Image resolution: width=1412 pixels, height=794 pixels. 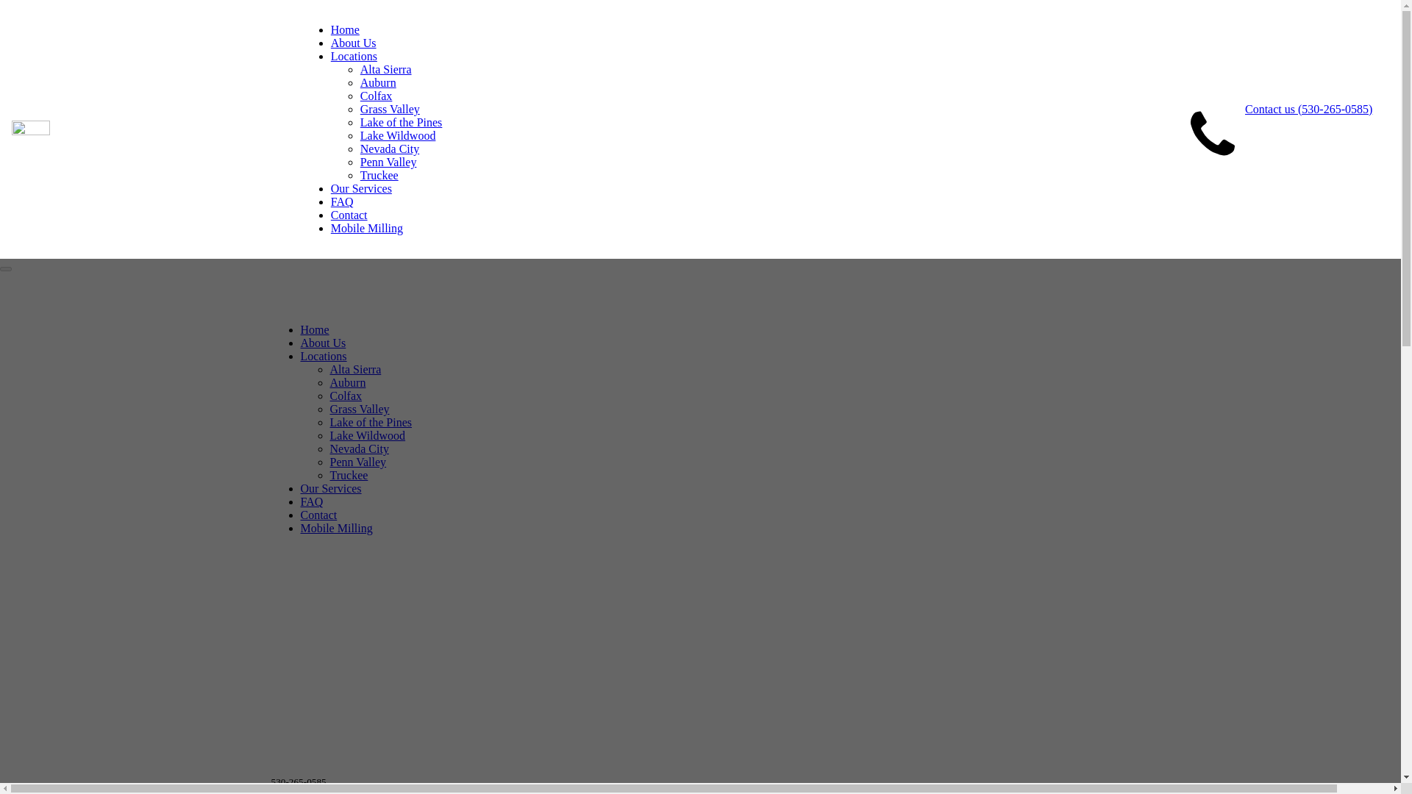 I want to click on Mobile Milling, so click(x=366, y=228).